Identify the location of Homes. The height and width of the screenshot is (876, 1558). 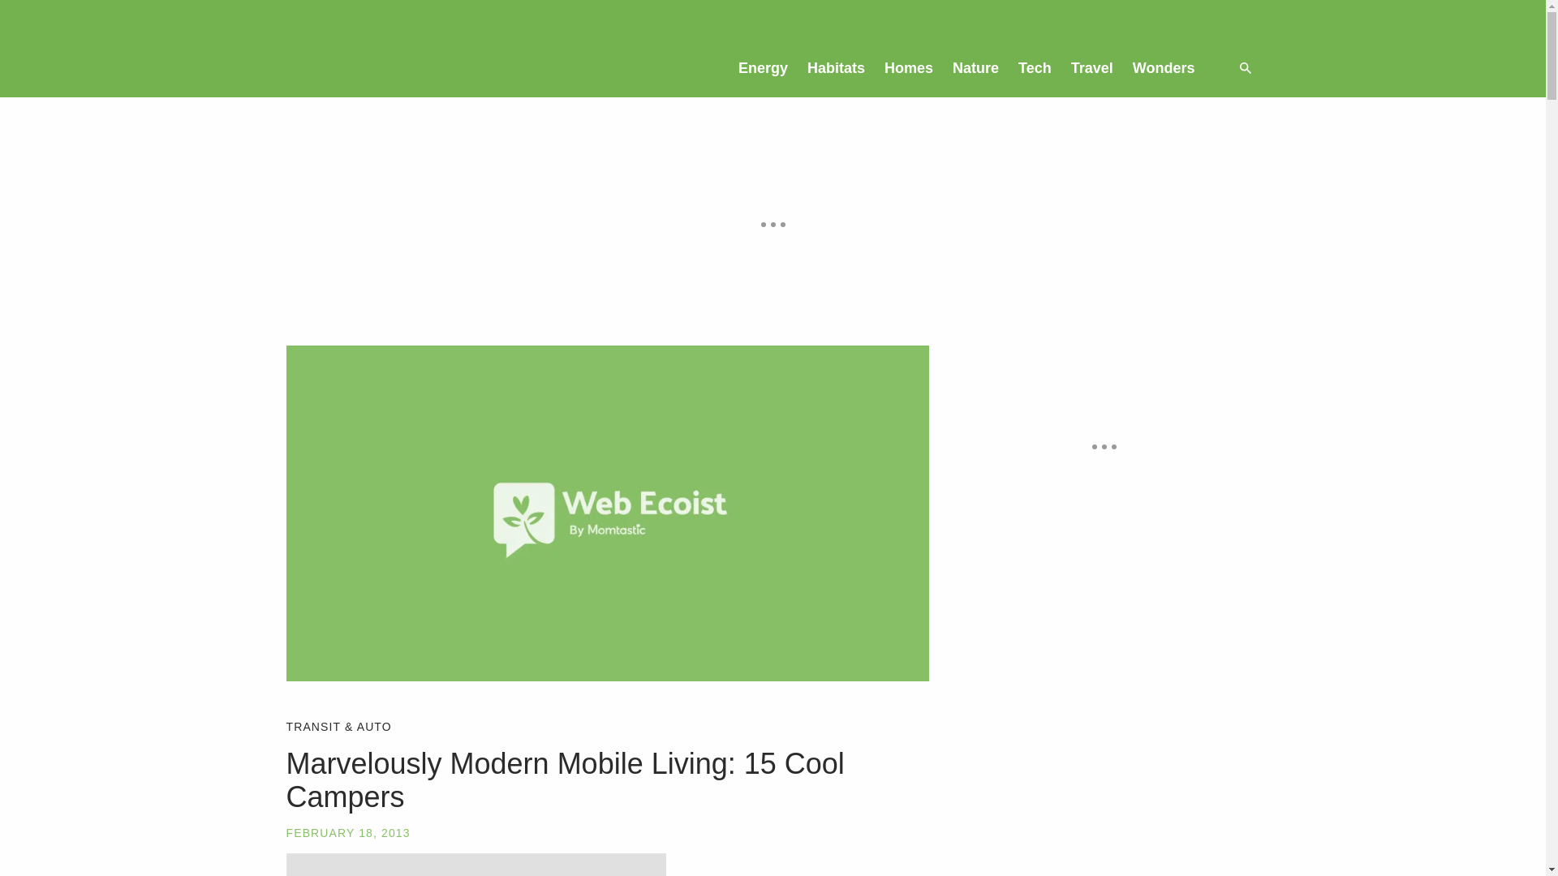
(908, 67).